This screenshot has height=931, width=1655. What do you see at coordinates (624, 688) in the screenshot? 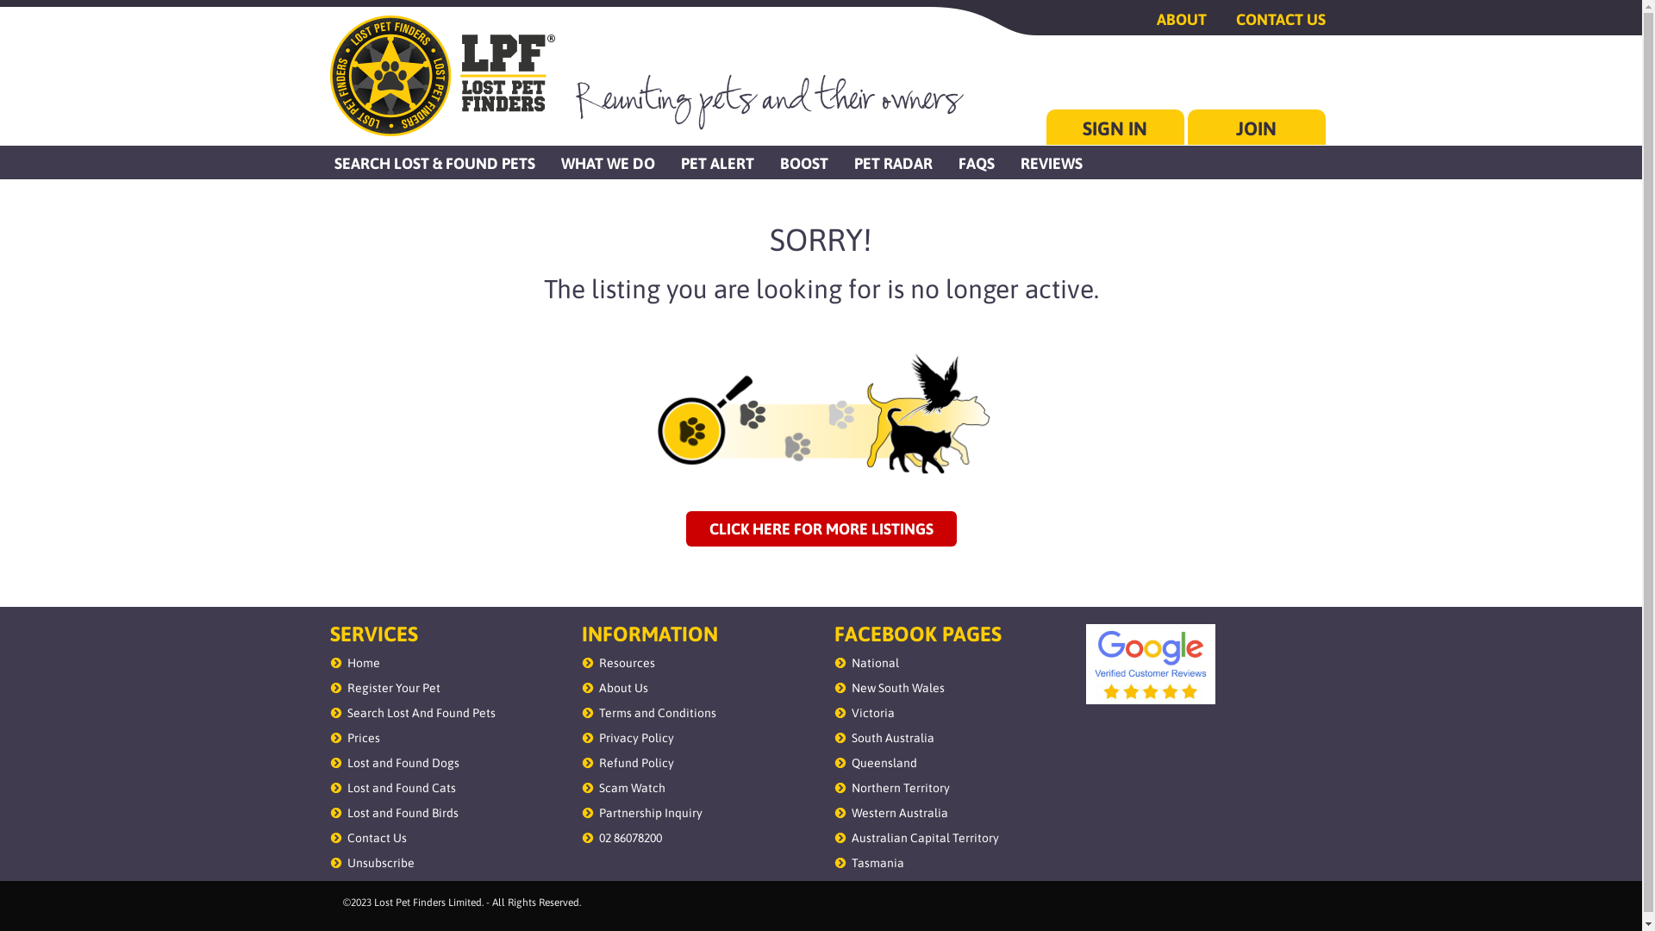
I see `About Us` at bounding box center [624, 688].